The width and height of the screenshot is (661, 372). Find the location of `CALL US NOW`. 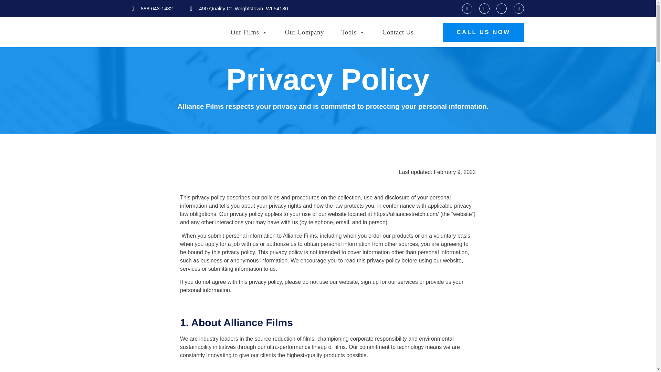

CALL US NOW is located at coordinates (483, 32).